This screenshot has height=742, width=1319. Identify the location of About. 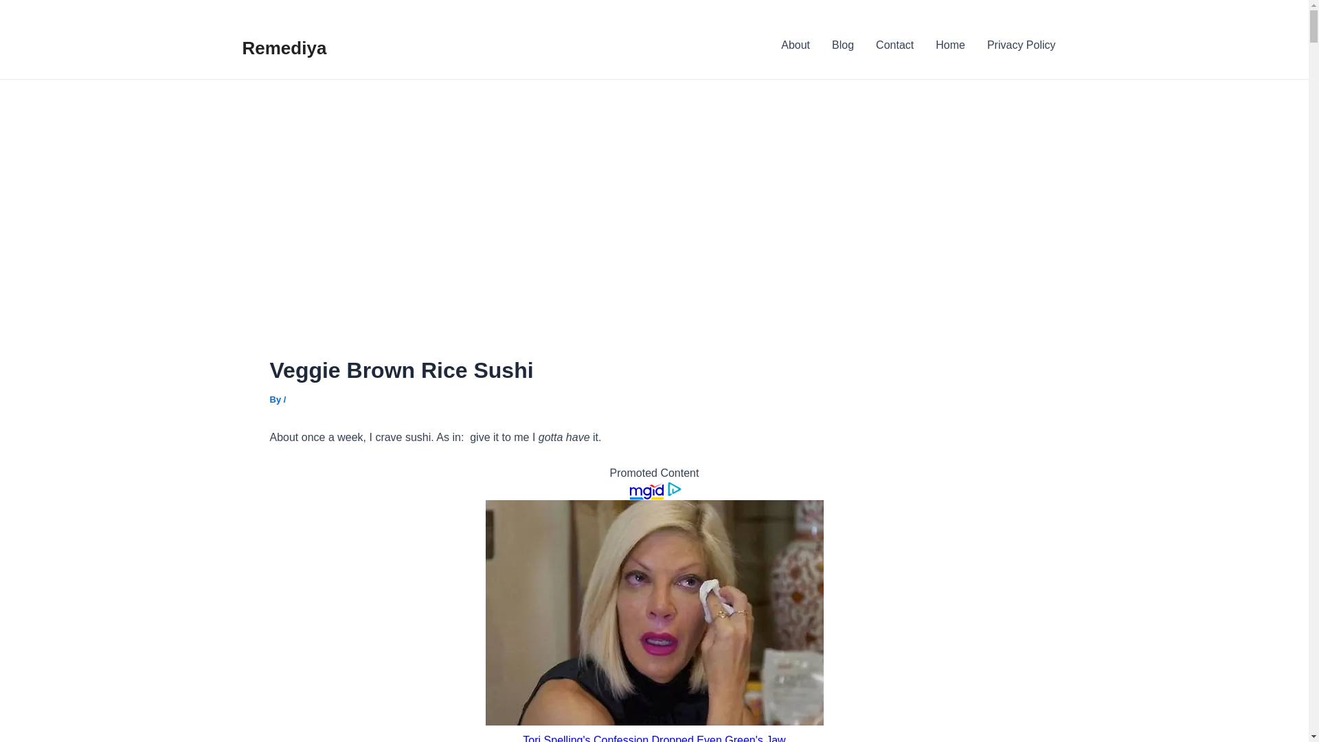
(796, 45).